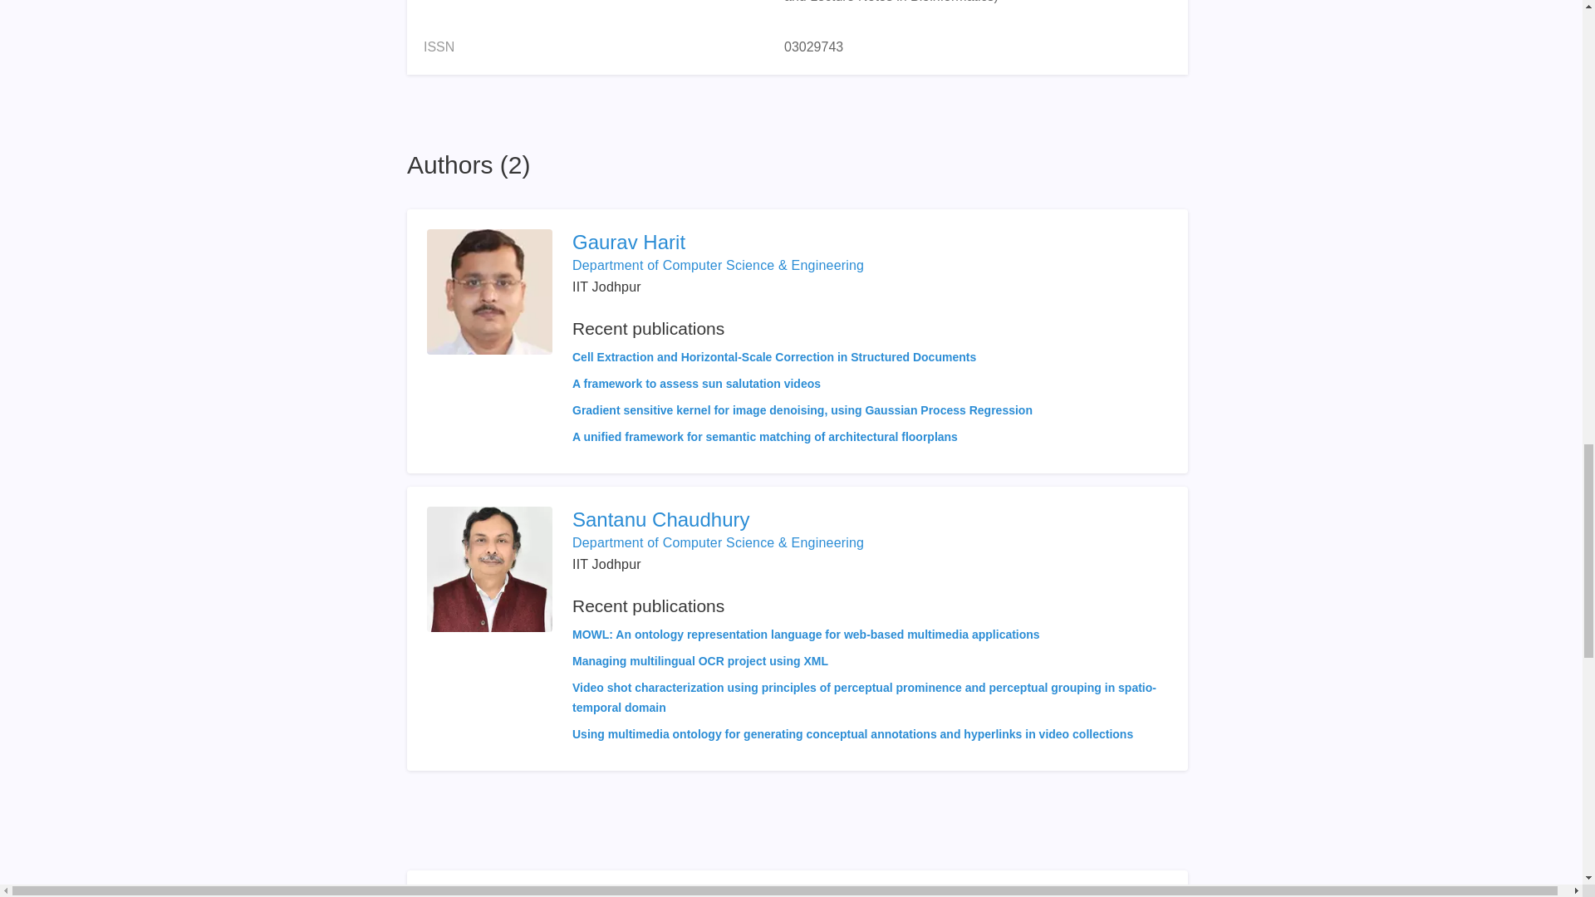 Image resolution: width=1595 pixels, height=897 pixels. I want to click on Managing multilingual OCR project using XML, so click(699, 661).